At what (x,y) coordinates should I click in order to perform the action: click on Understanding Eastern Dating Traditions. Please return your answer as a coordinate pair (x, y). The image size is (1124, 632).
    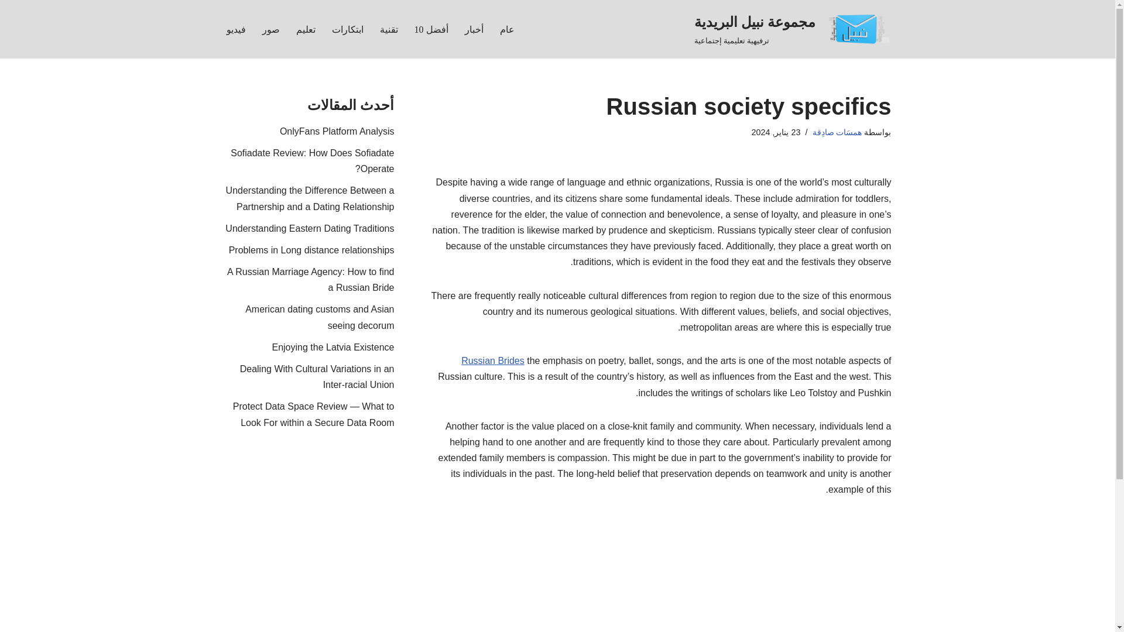
    Looking at the image, I should click on (310, 228).